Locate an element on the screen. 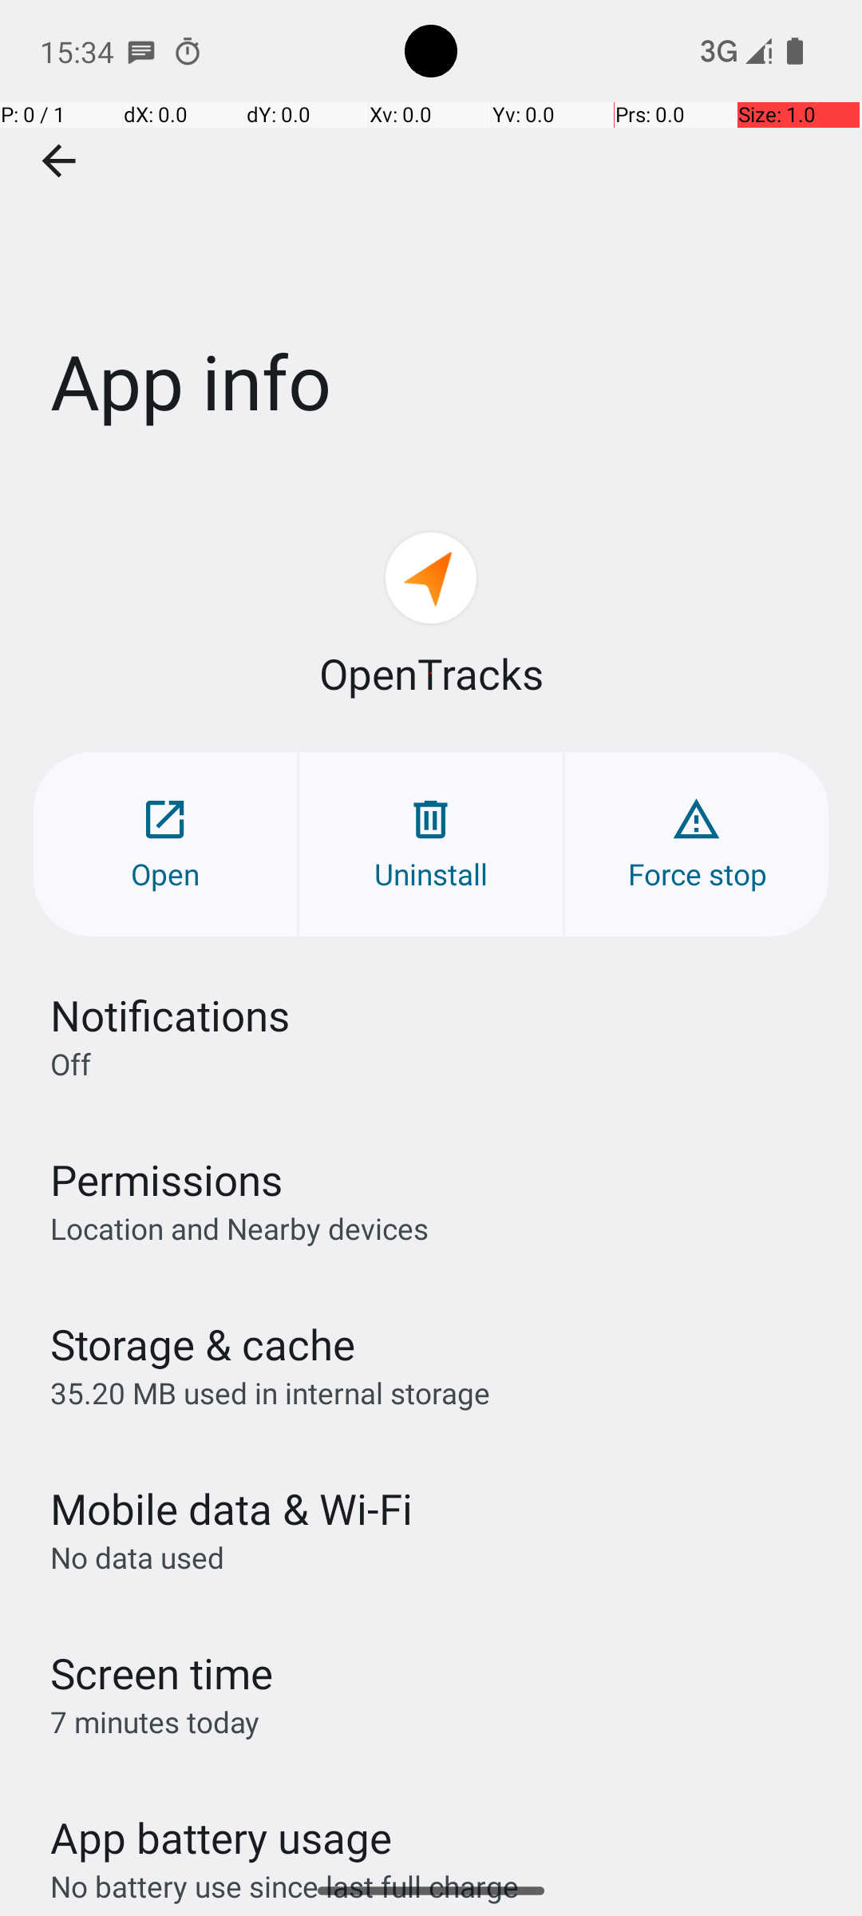 This screenshot has width=862, height=1916. 7 minutes today is located at coordinates (155, 1721).